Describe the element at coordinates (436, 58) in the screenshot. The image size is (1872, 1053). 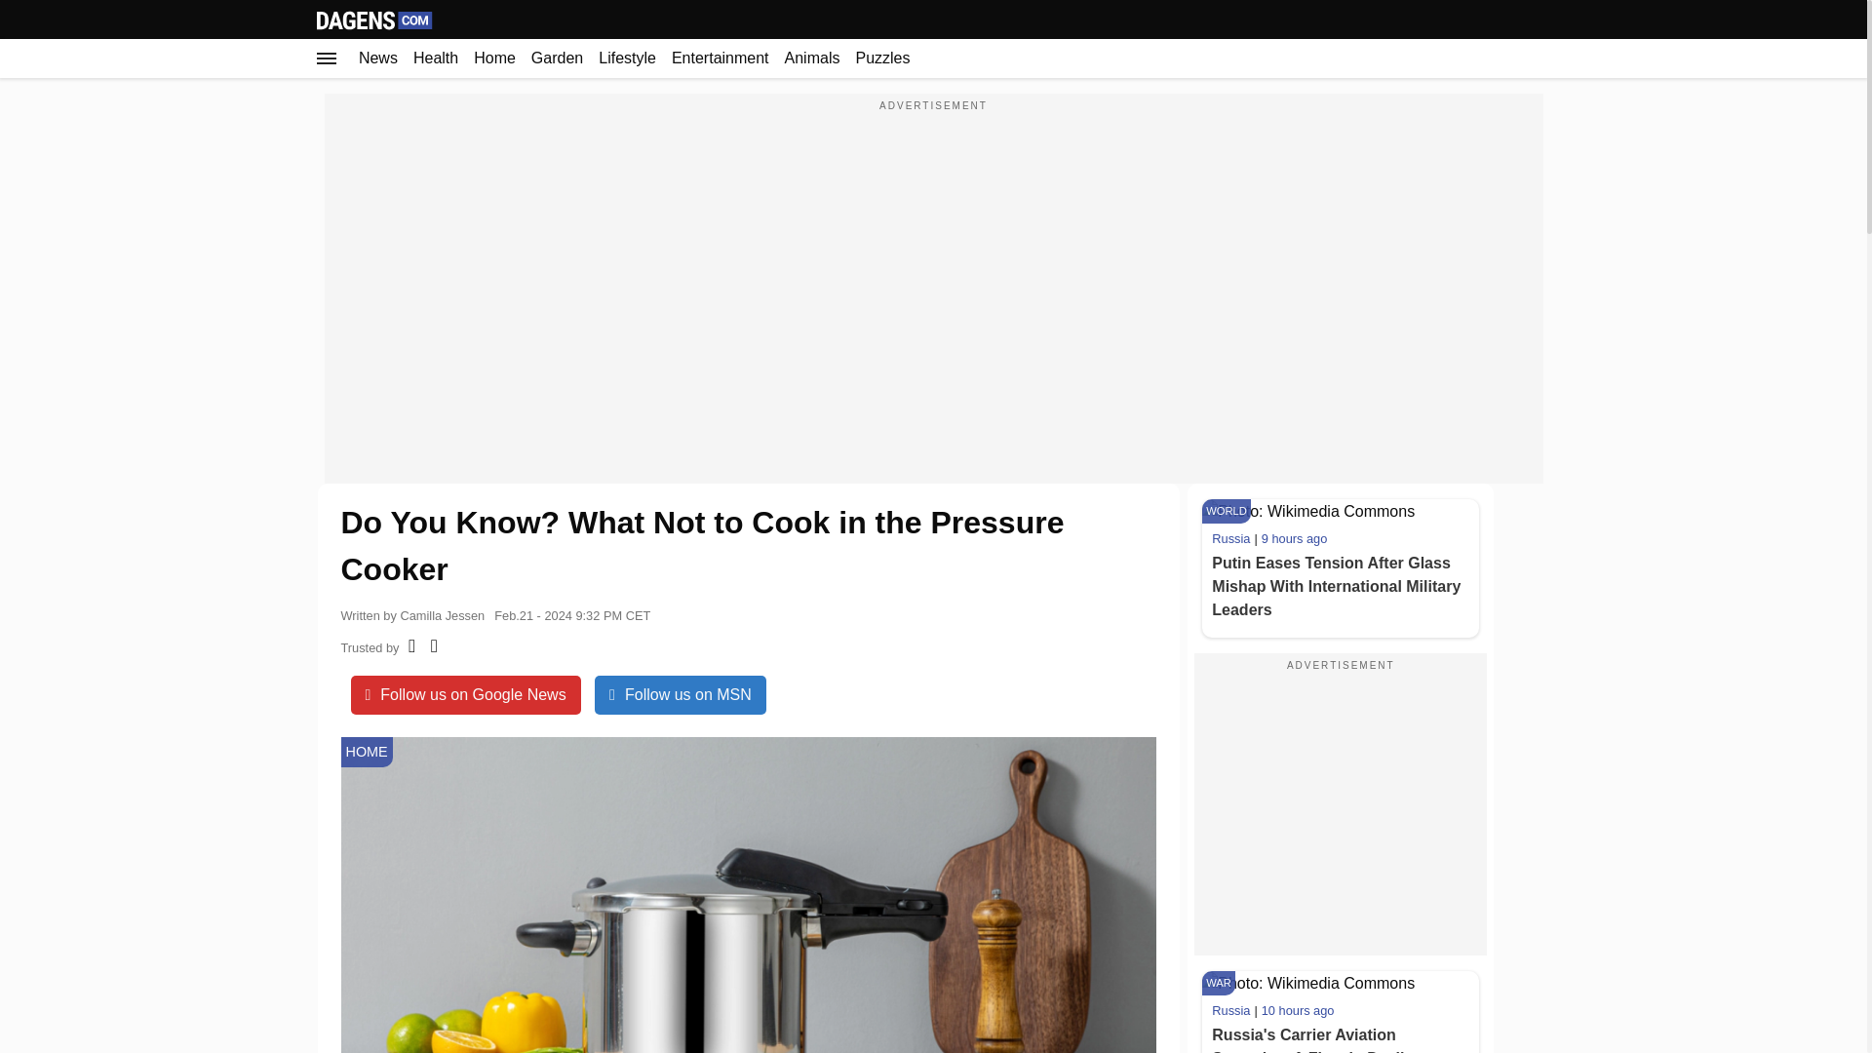
I see `Health` at that location.